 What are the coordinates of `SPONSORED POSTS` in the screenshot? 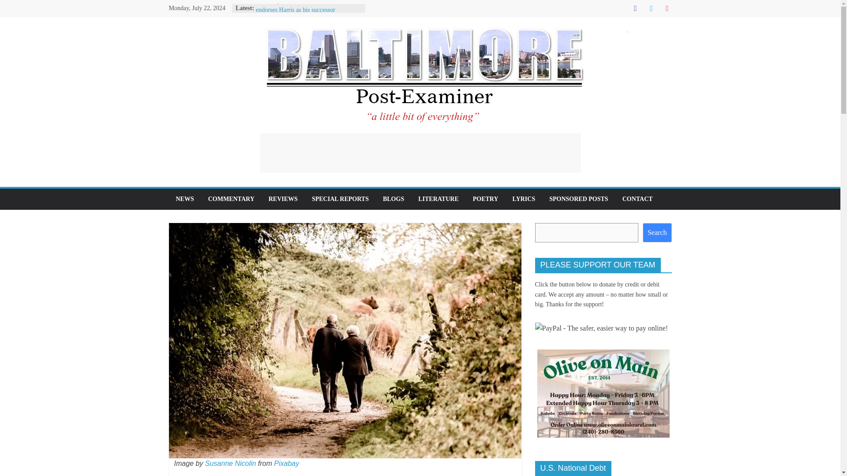 It's located at (578, 199).